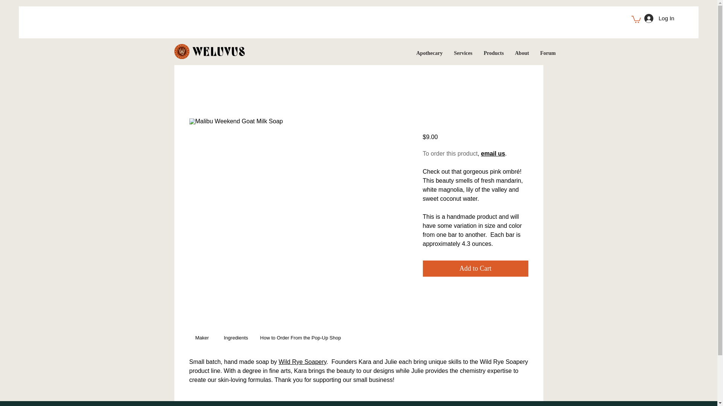  Describe the element at coordinates (475, 268) in the screenshot. I see `Add to Cart` at that location.